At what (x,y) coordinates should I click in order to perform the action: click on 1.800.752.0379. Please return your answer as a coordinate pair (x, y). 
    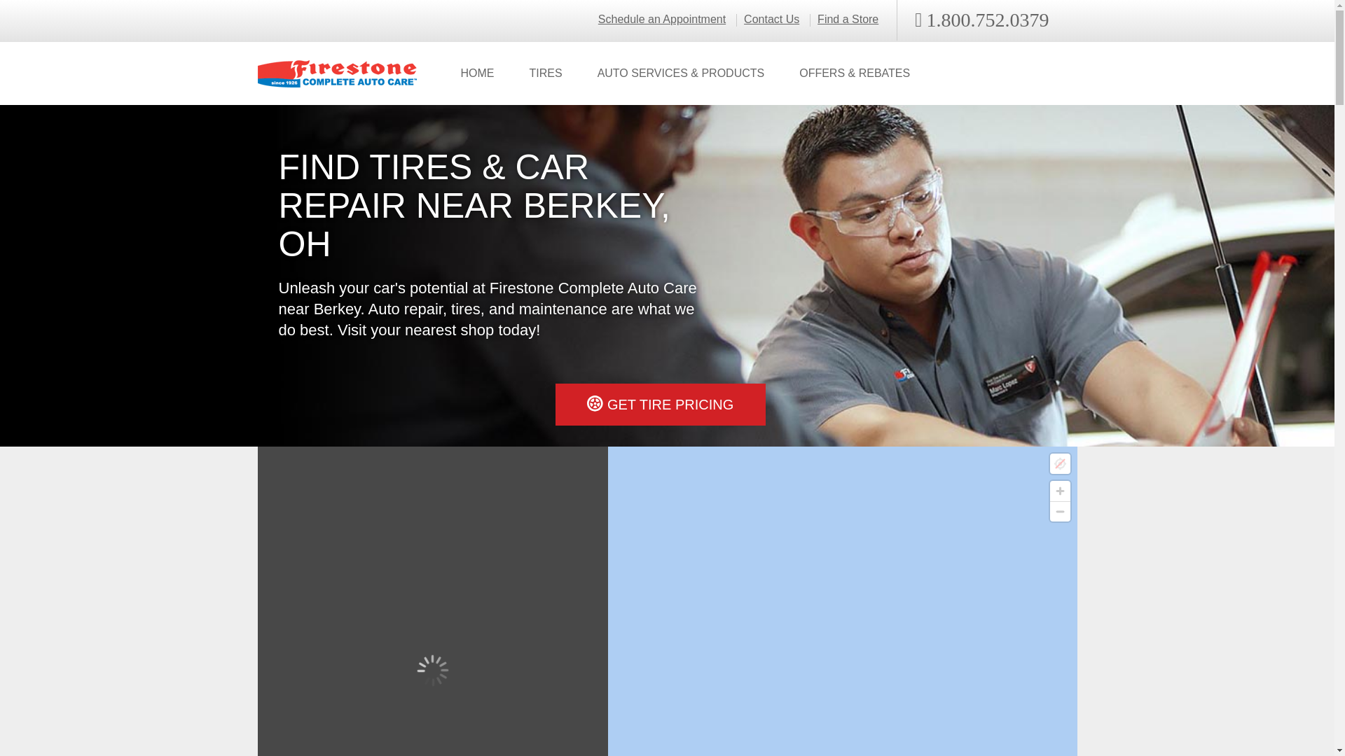
    Looking at the image, I should click on (981, 20).